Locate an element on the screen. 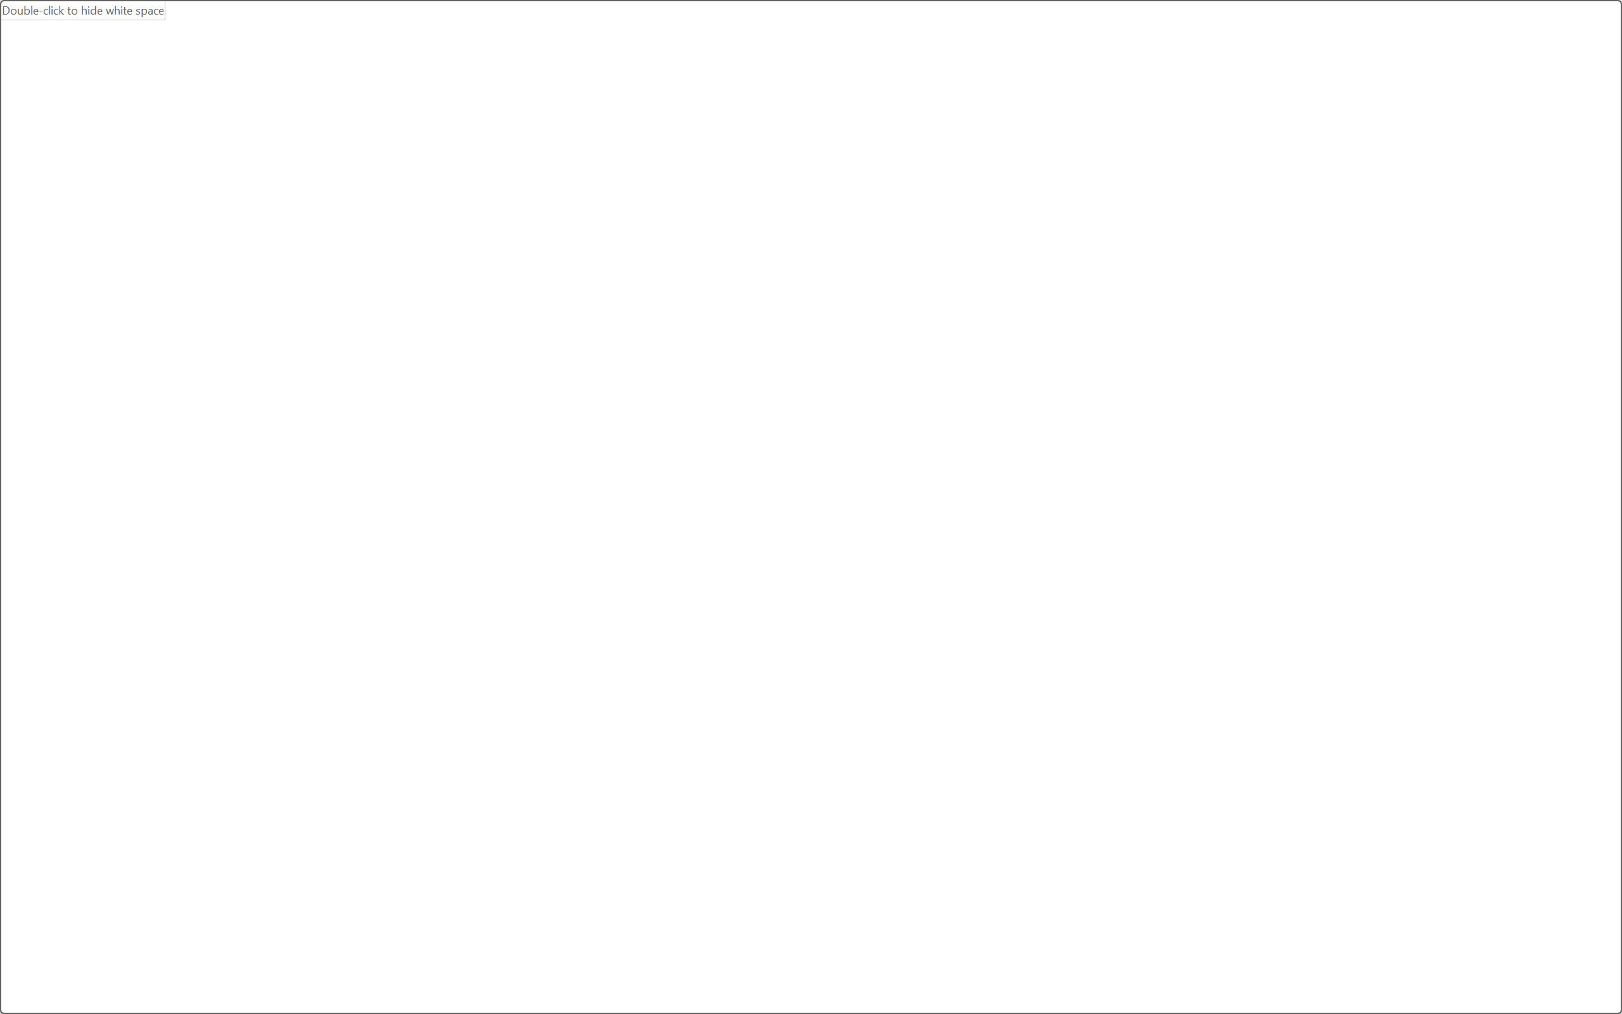 This screenshot has height=1014, width=1622. Open is located at coordinates (252, 96).